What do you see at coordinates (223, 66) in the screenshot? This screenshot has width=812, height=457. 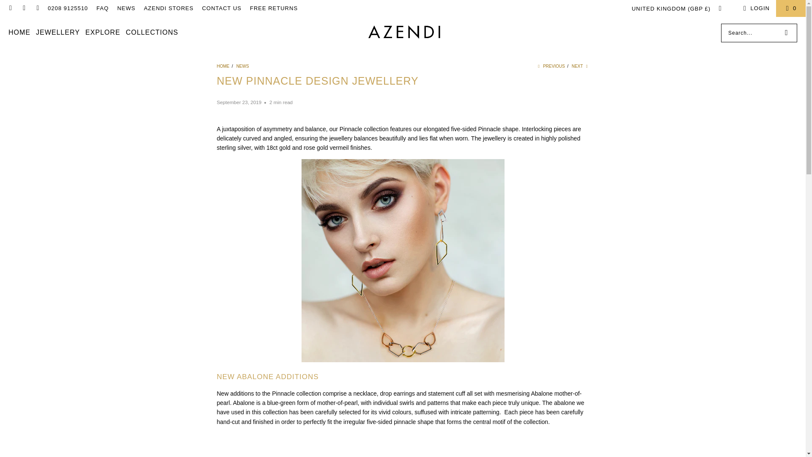 I see `Azendi` at bounding box center [223, 66].